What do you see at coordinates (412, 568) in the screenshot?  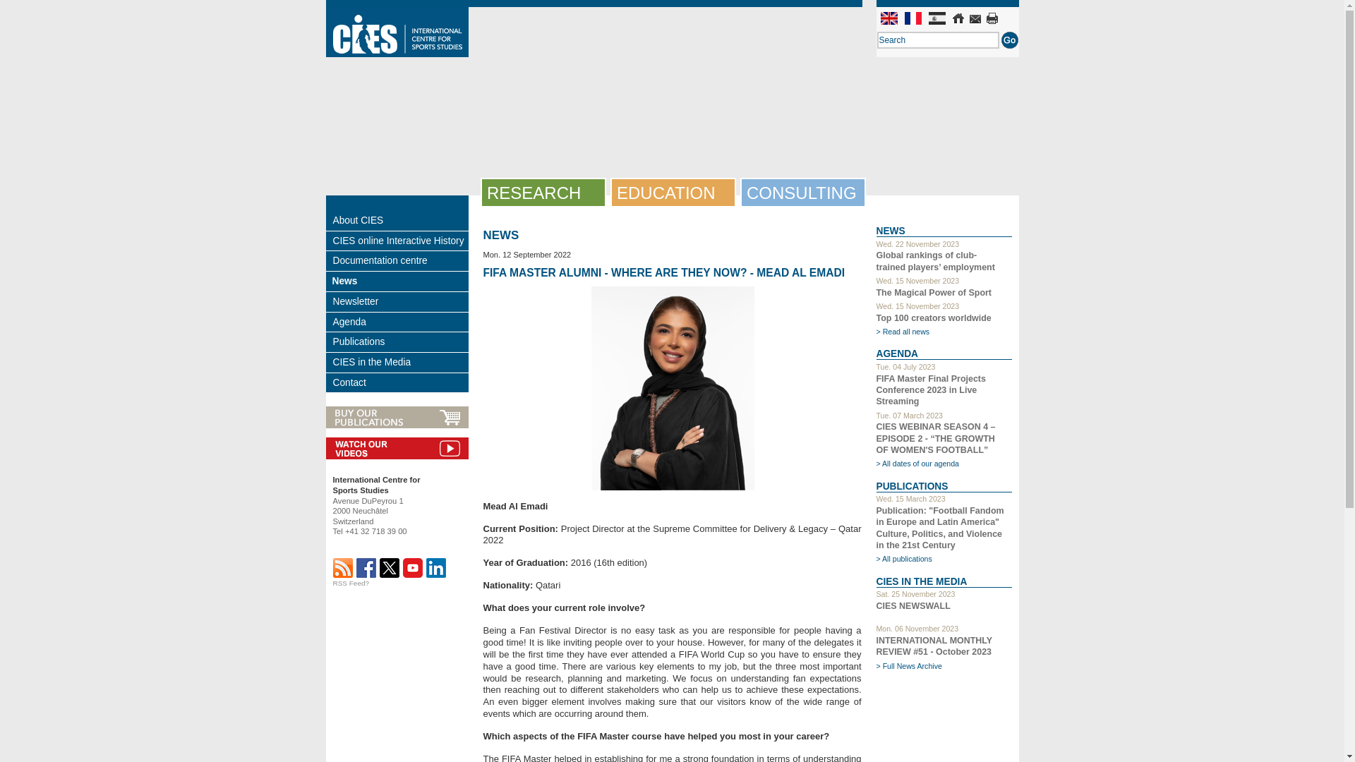 I see `You Tube` at bounding box center [412, 568].